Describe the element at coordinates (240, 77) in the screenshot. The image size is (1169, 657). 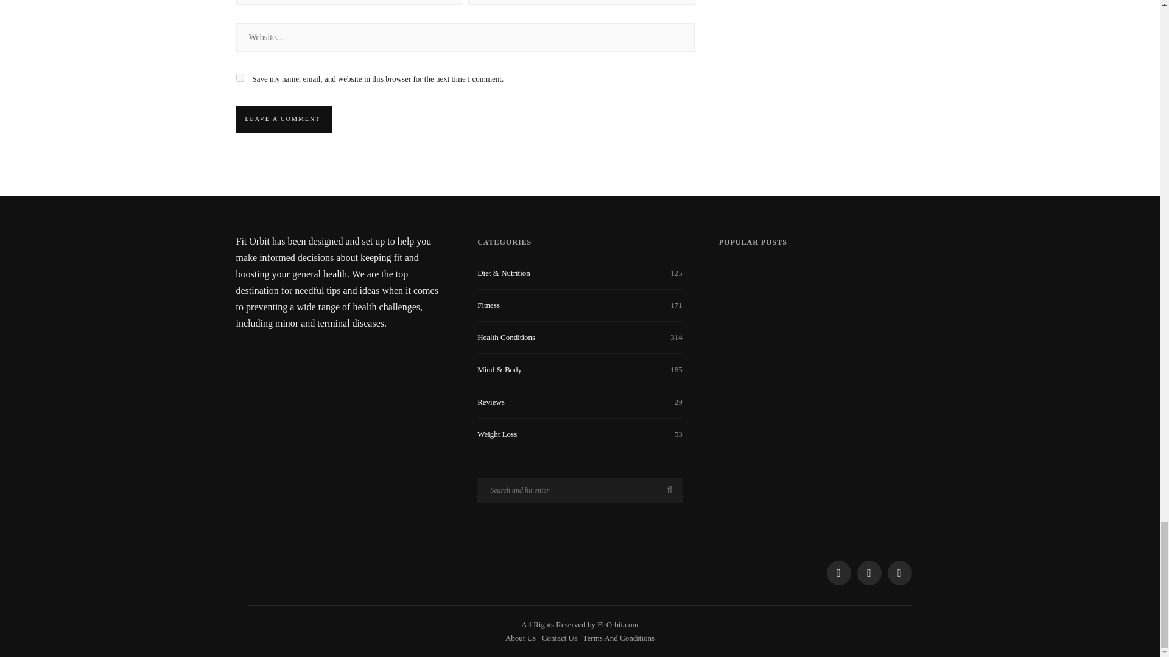
I see `yes` at that location.